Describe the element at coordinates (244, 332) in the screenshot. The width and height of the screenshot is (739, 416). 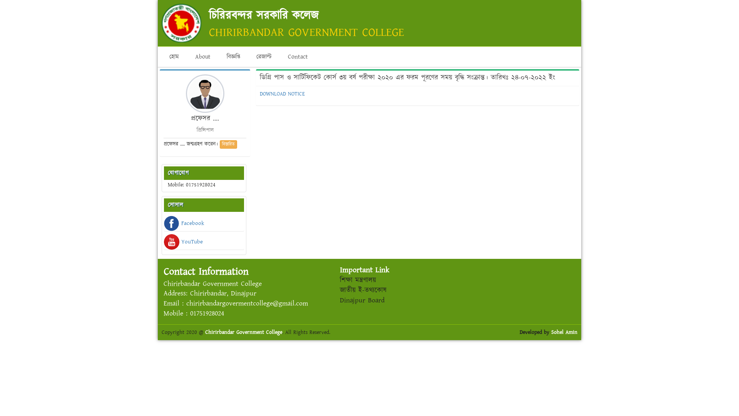
I see `Chirirbandar Government College` at that location.